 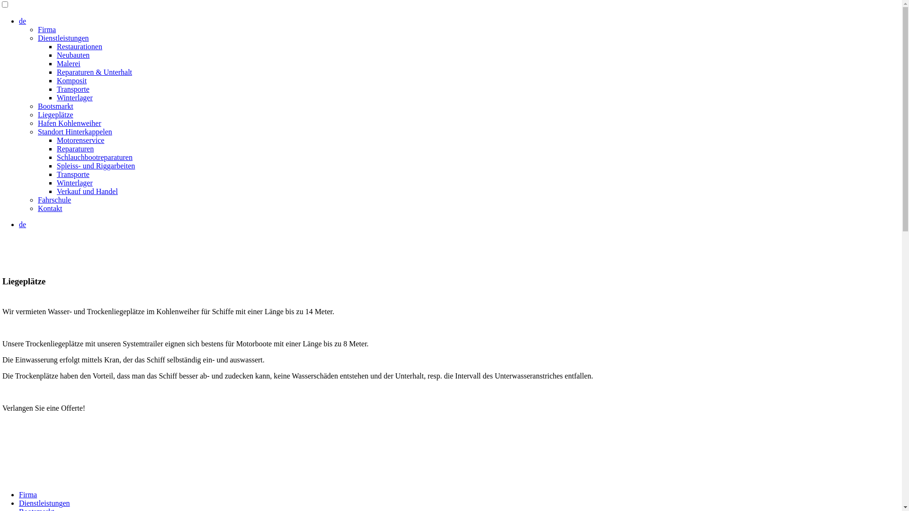 I want to click on Neubauten, so click(x=73, y=55).